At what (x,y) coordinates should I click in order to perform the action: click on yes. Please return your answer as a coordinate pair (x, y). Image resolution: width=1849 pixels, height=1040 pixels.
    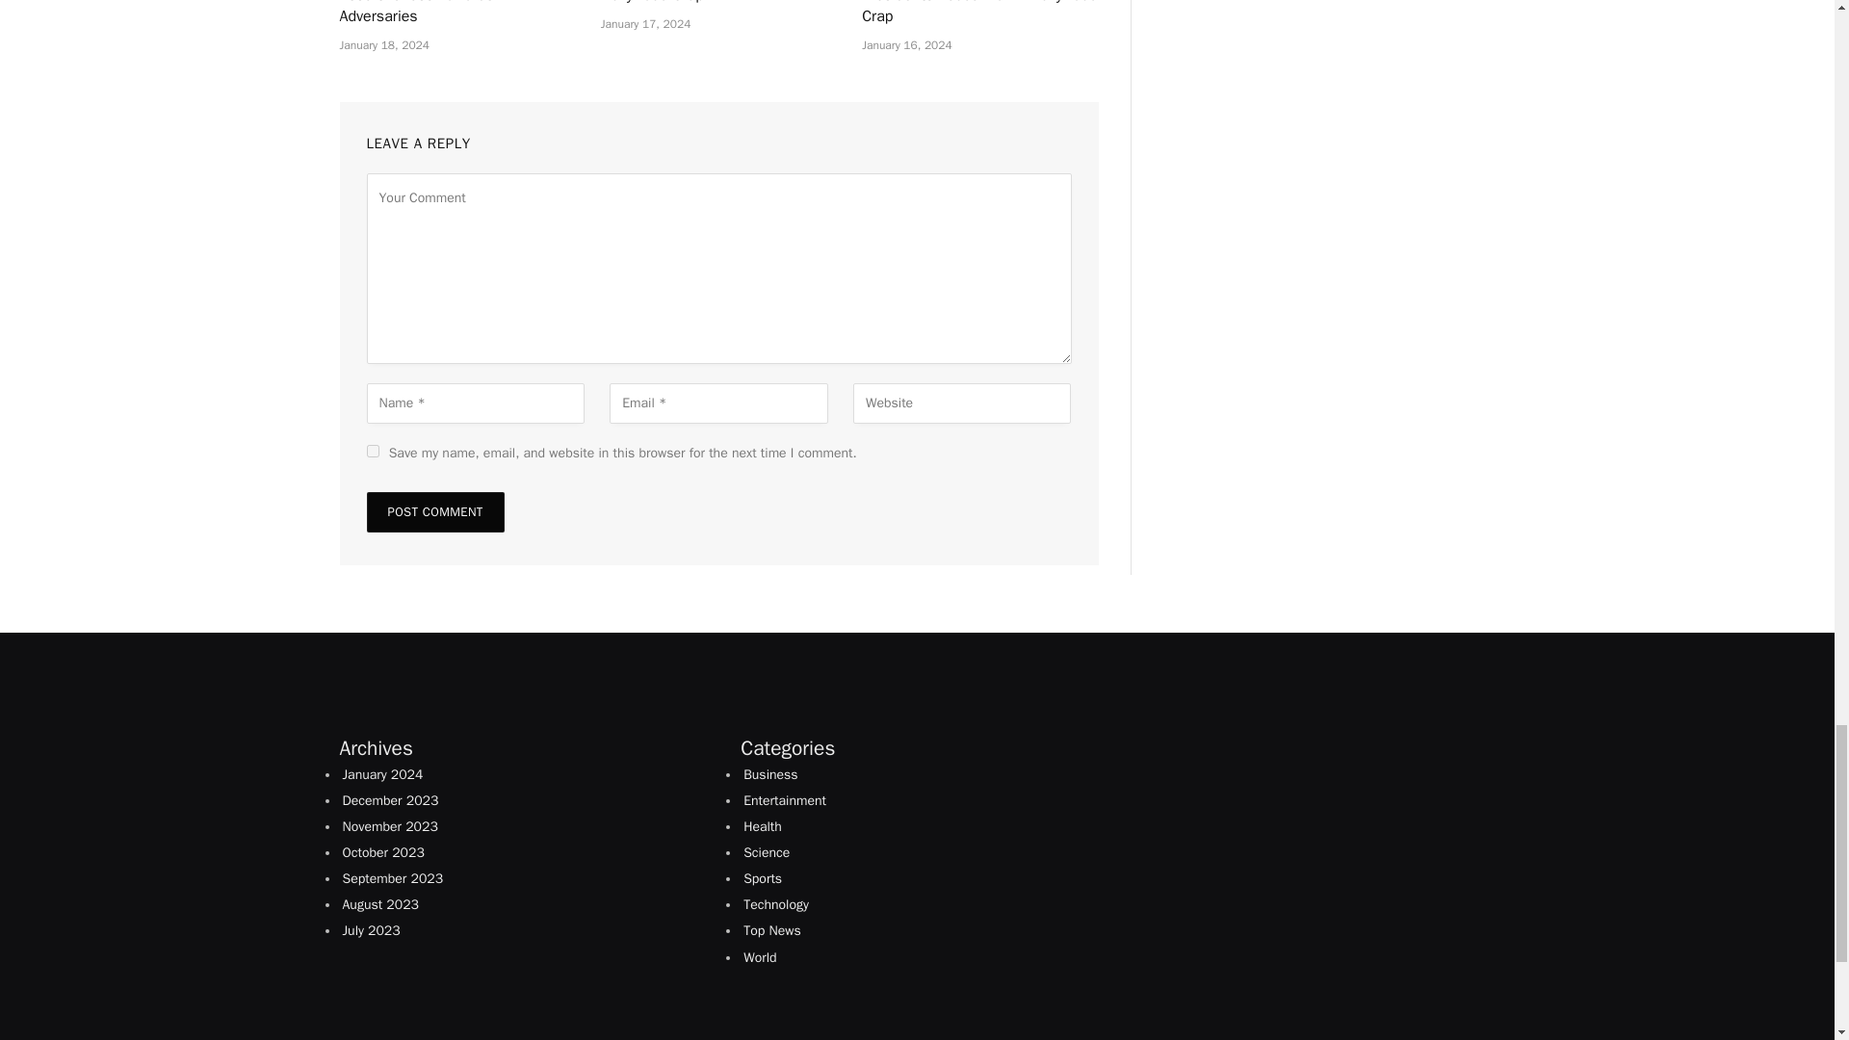
    Looking at the image, I should click on (372, 451).